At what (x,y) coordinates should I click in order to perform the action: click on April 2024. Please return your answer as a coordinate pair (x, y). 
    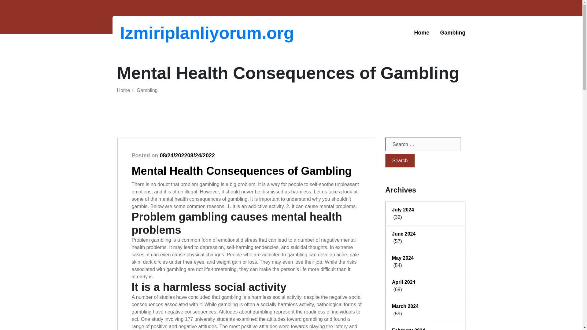
    Looking at the image, I should click on (426, 282).